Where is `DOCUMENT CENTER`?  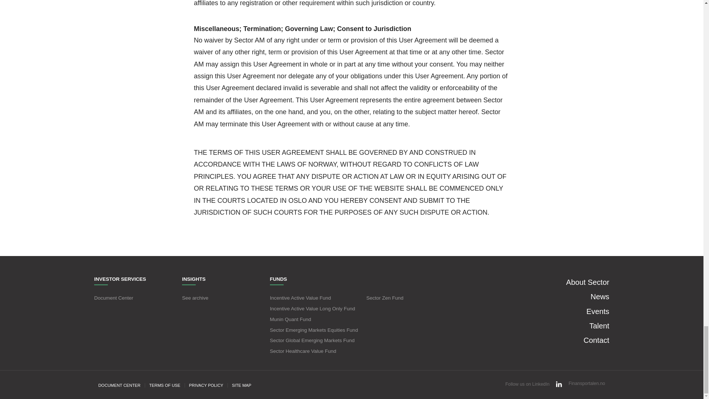 DOCUMENT CENTER is located at coordinates (120, 385).